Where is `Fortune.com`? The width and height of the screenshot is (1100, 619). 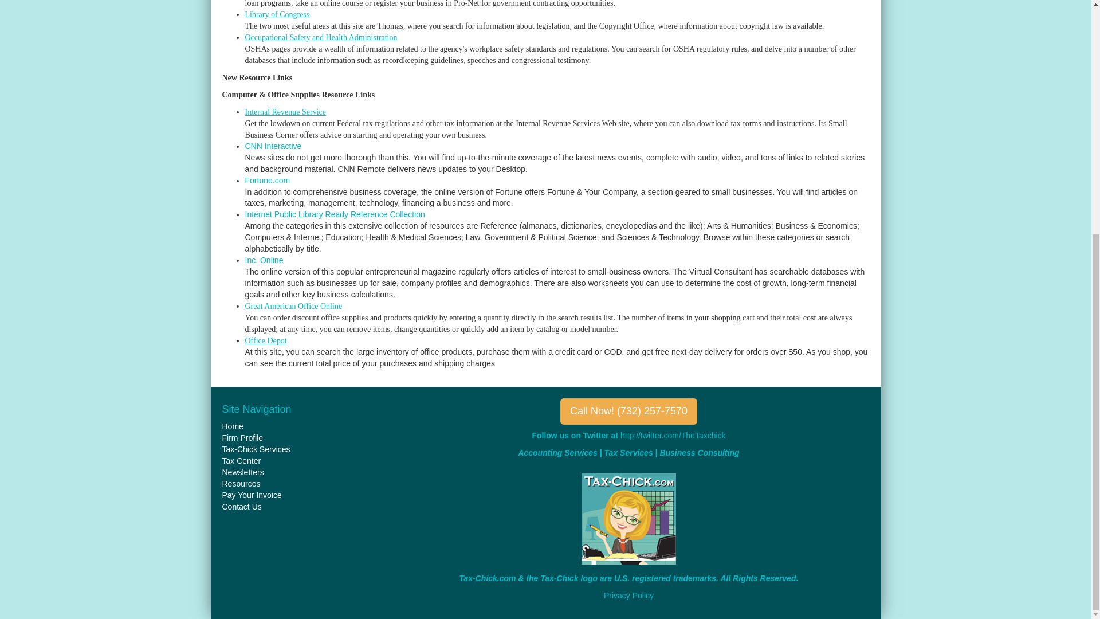
Fortune.com is located at coordinates (268, 180).